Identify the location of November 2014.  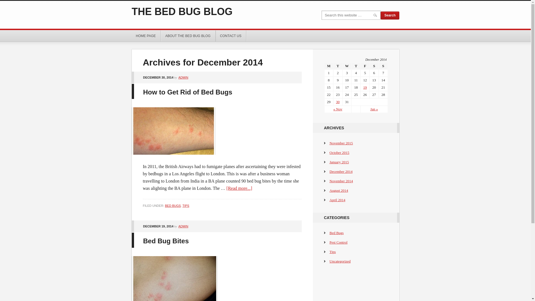
(341, 181).